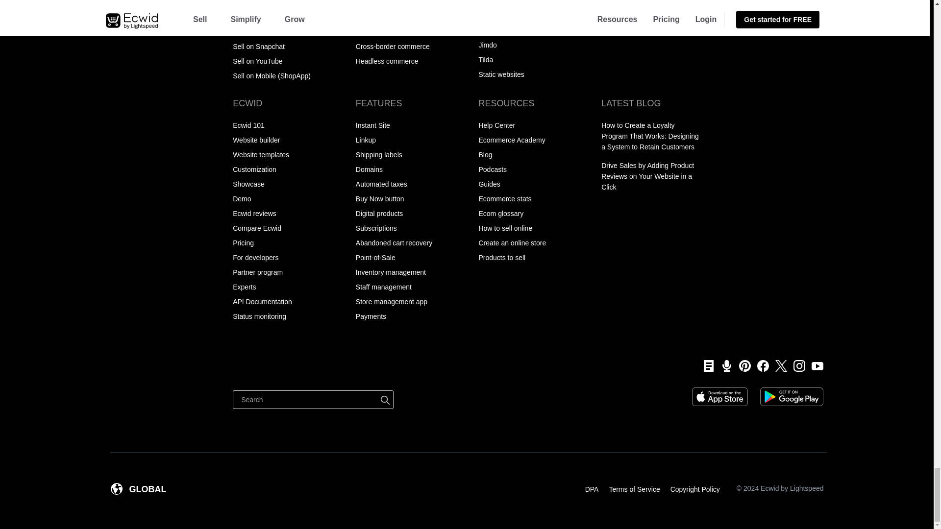  What do you see at coordinates (742, 366) in the screenshot?
I see `Pinterest` at bounding box center [742, 366].